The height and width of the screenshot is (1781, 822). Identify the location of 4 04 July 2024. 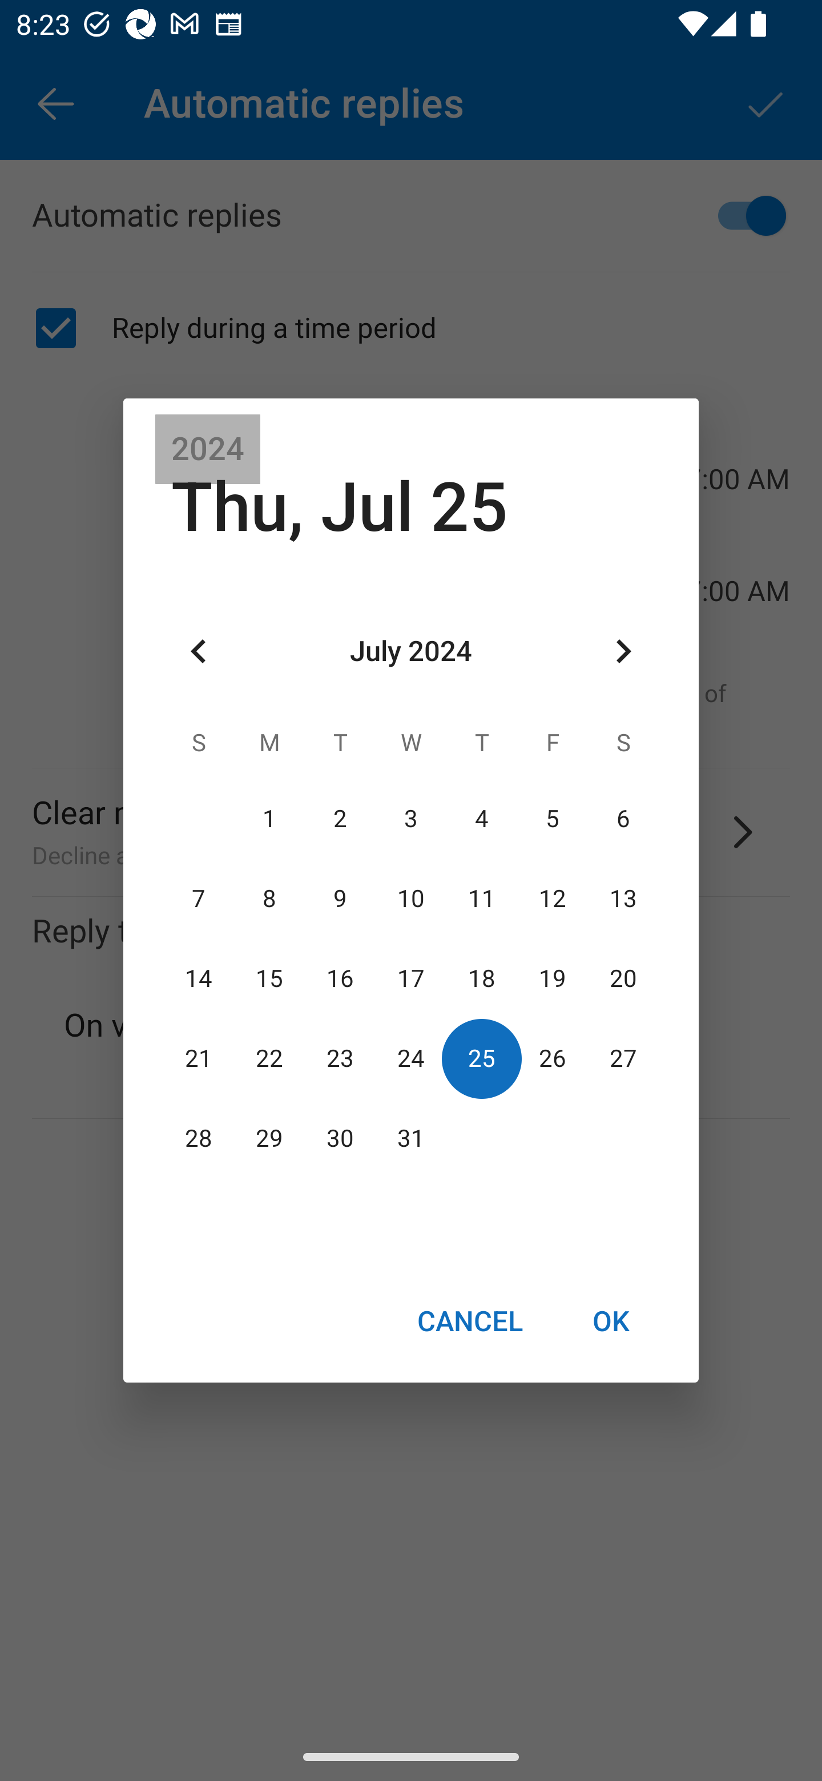
(481, 819).